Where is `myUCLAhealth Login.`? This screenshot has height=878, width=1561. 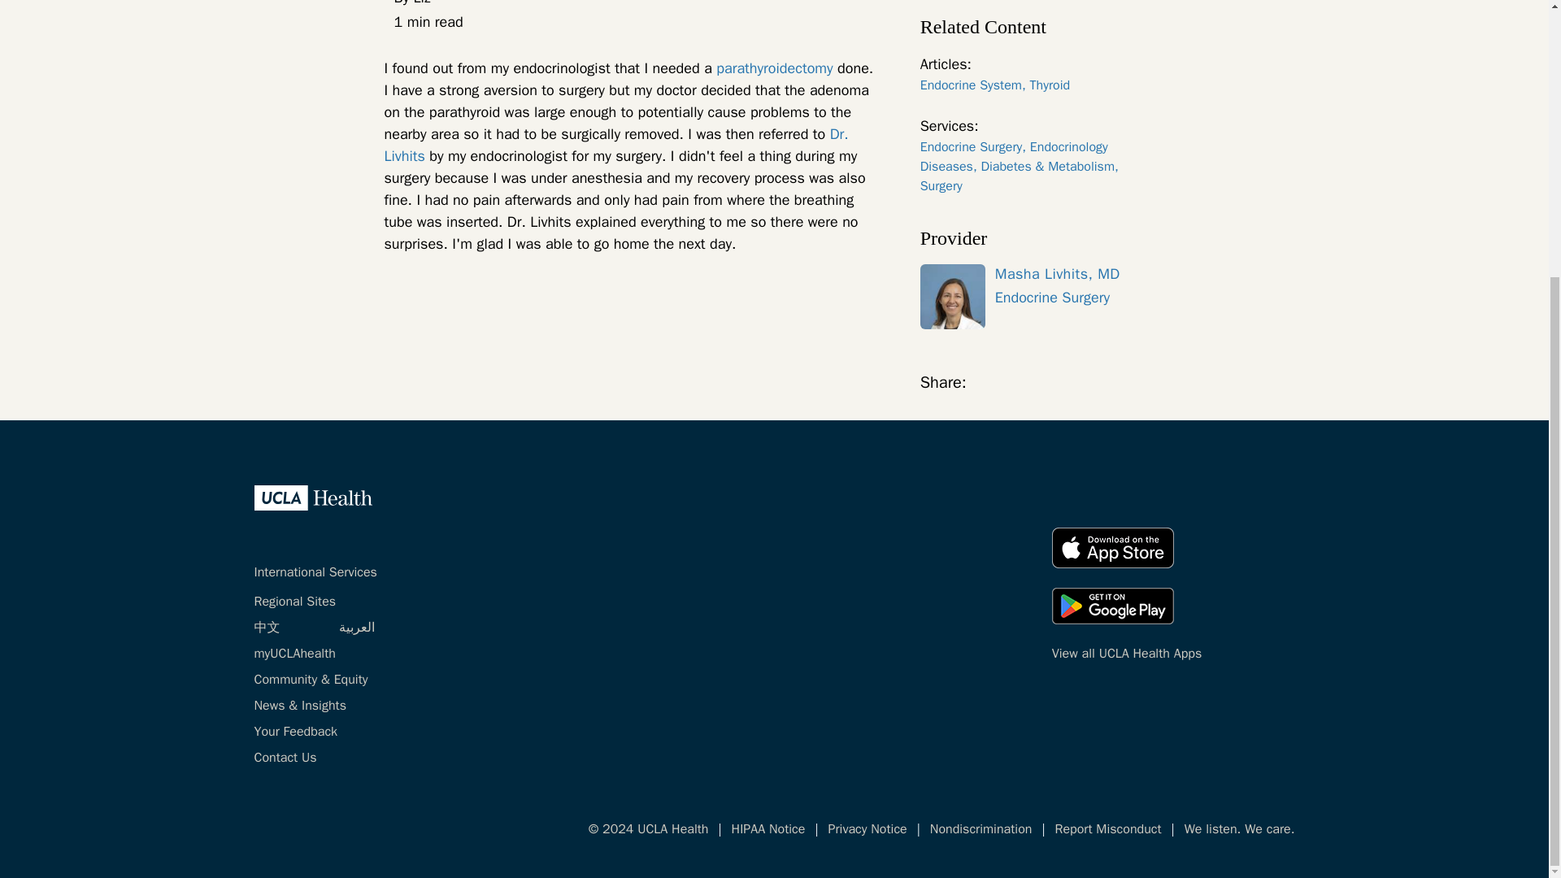
myUCLAhealth Login. is located at coordinates (294, 654).